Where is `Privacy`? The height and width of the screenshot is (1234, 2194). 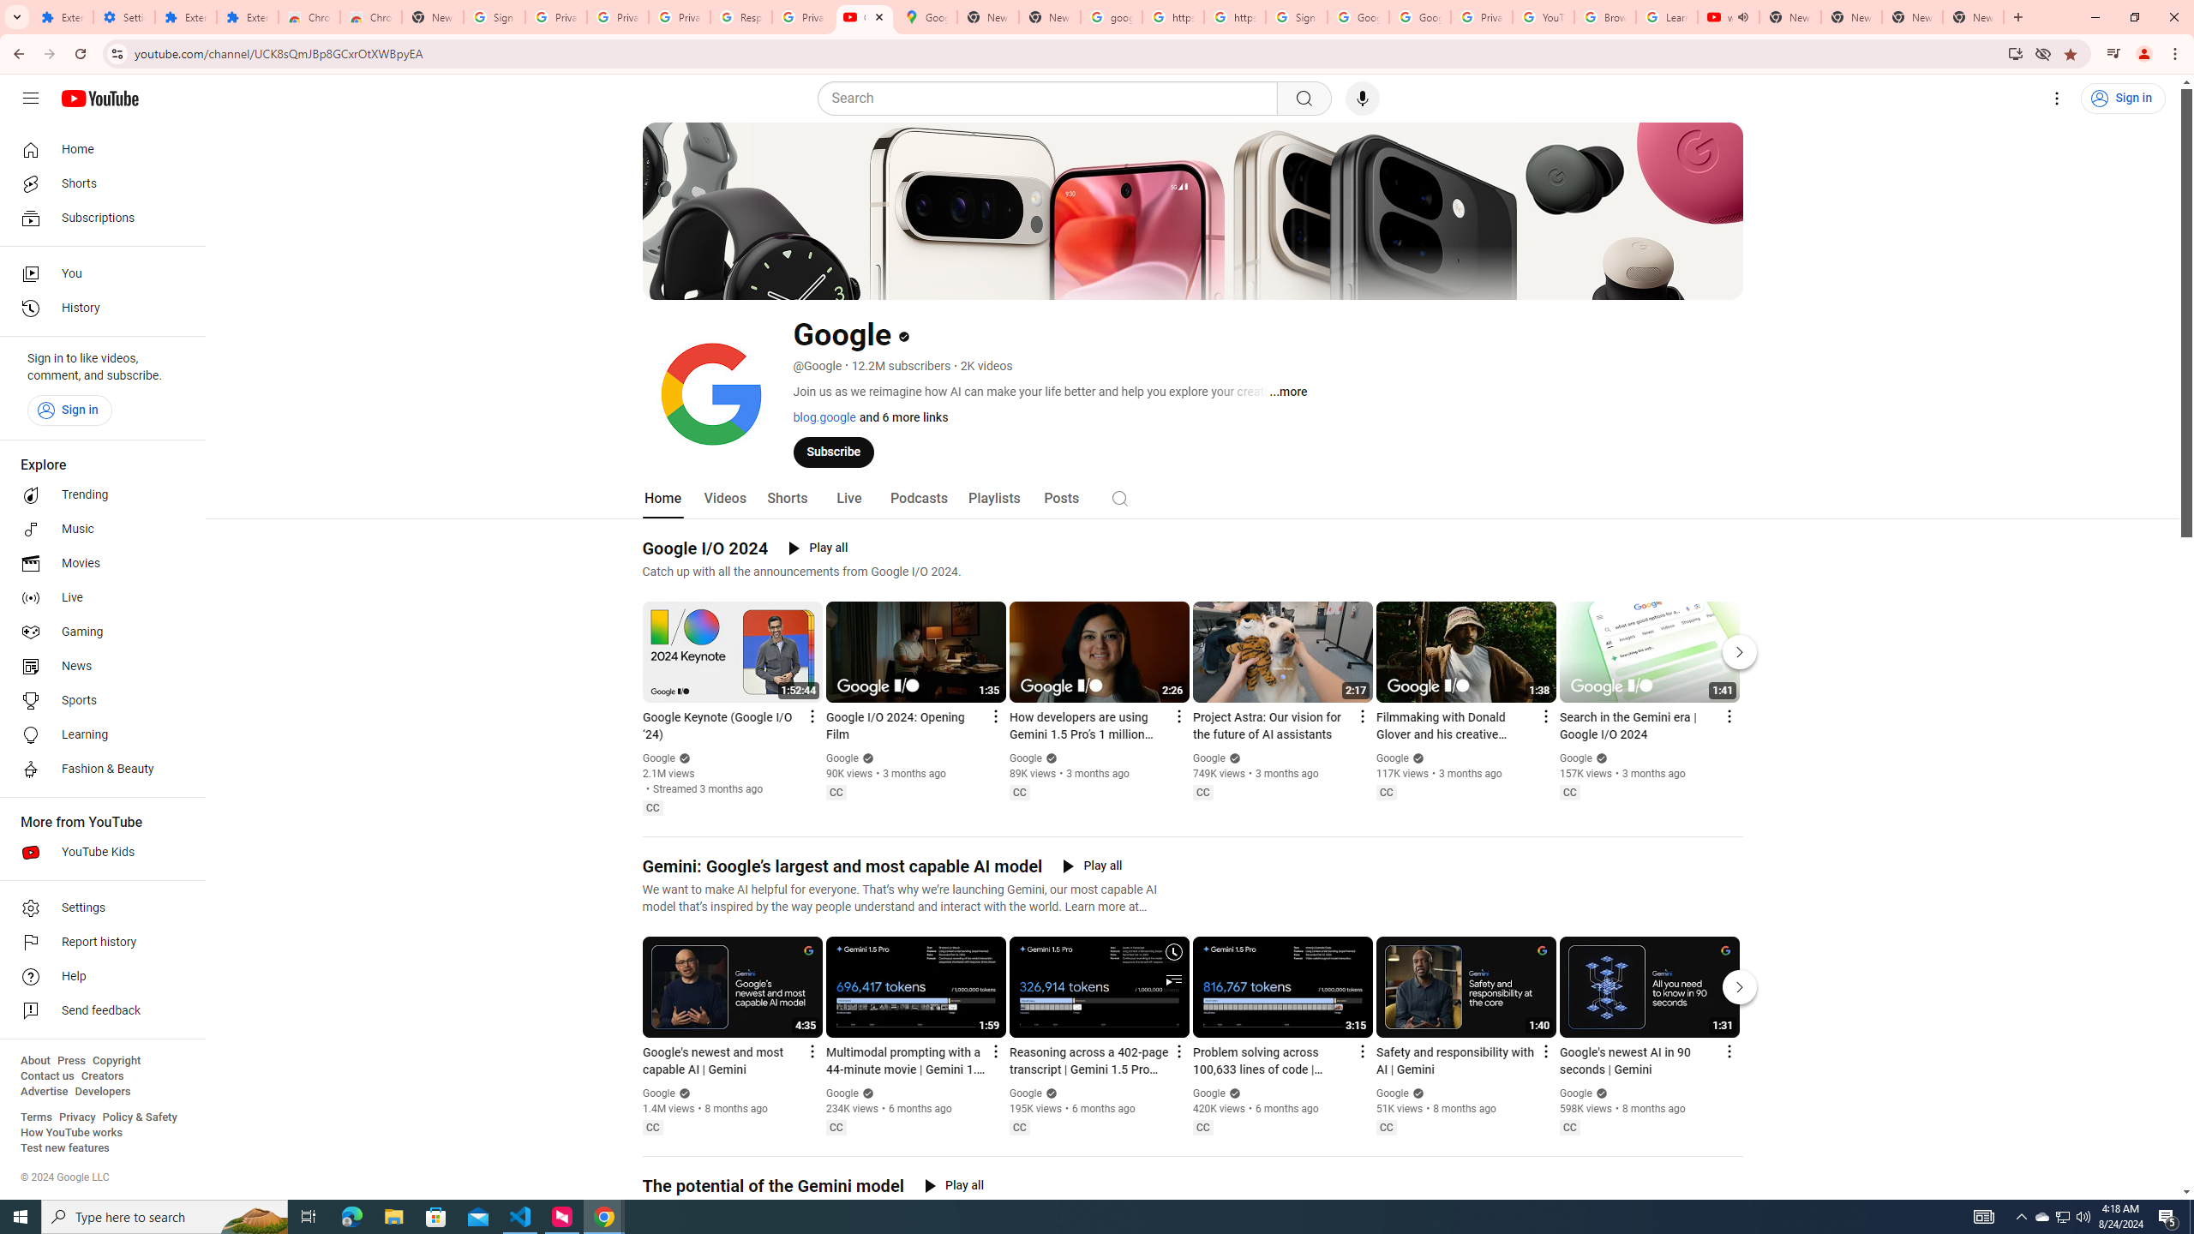 Privacy is located at coordinates (77, 1117).